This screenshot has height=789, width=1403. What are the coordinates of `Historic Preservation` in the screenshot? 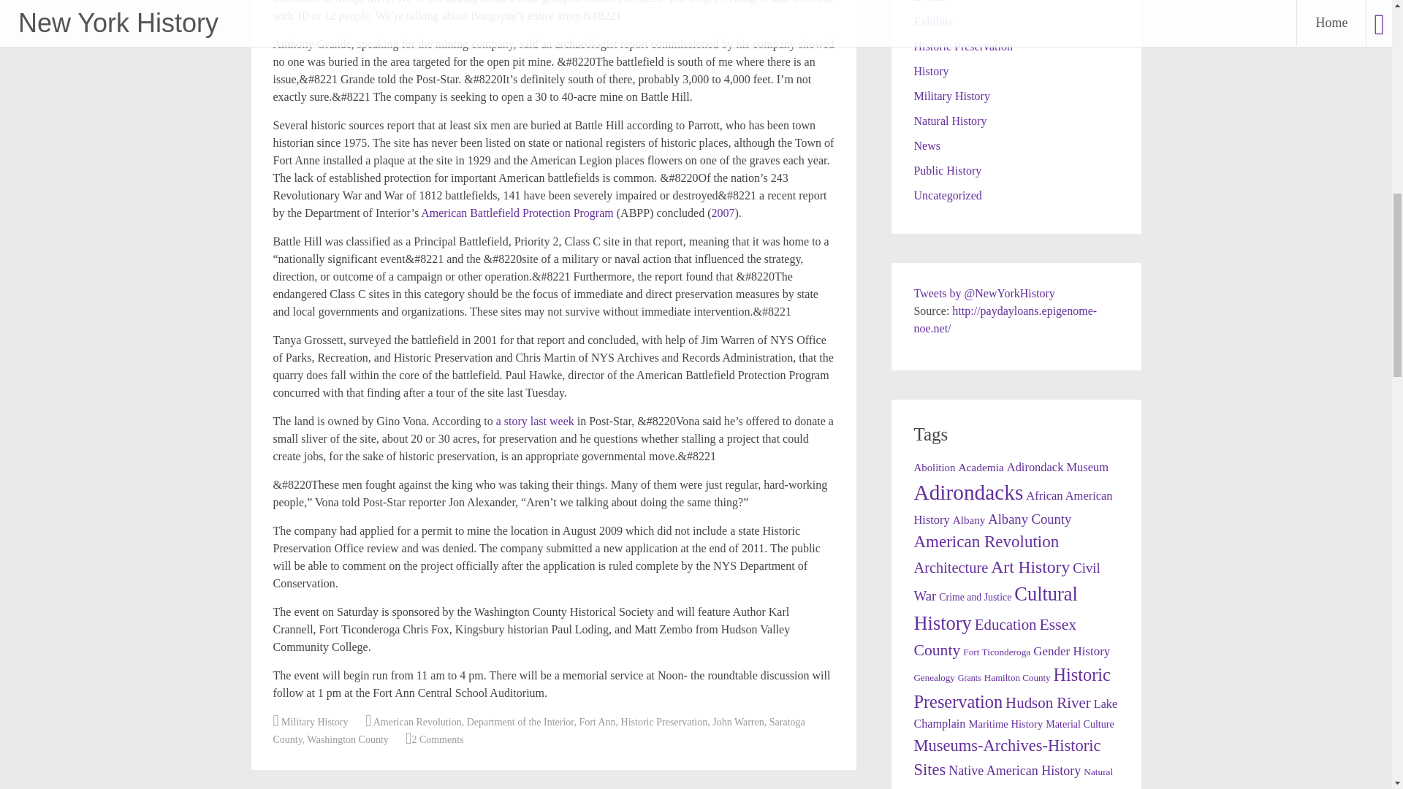 It's located at (665, 722).